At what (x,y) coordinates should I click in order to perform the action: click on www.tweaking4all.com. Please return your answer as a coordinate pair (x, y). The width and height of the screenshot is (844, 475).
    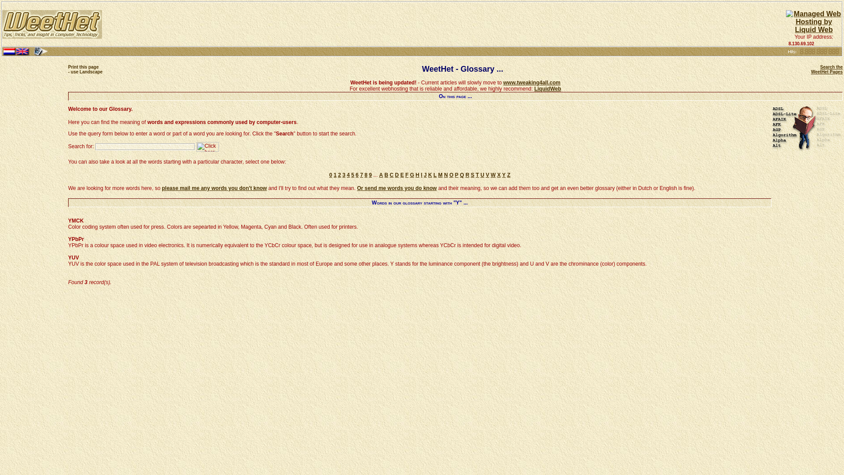
    Looking at the image, I should click on (85, 69).